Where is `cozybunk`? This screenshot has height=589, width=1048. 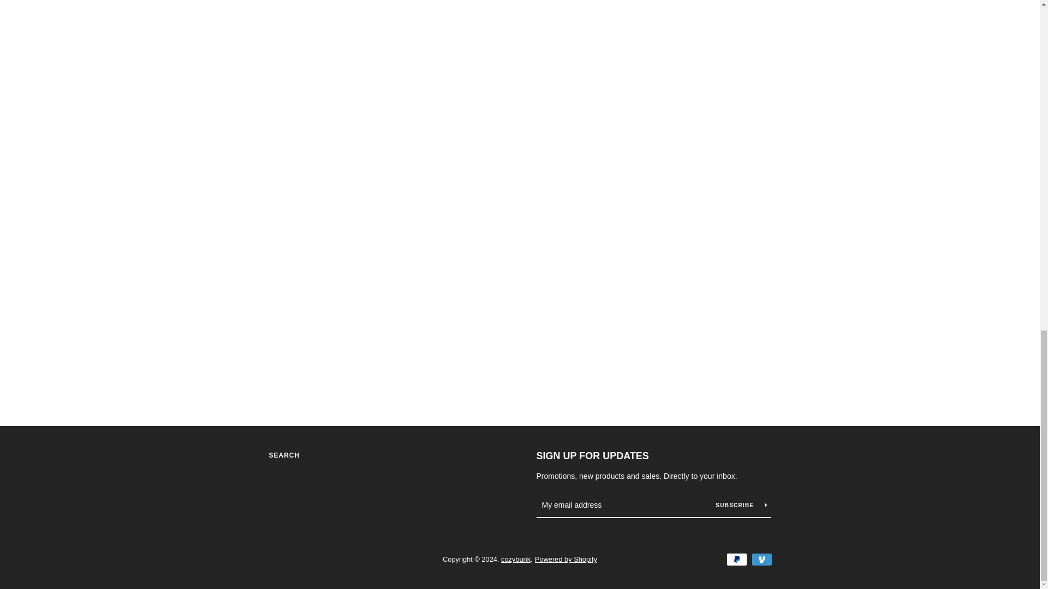 cozybunk is located at coordinates (515, 559).